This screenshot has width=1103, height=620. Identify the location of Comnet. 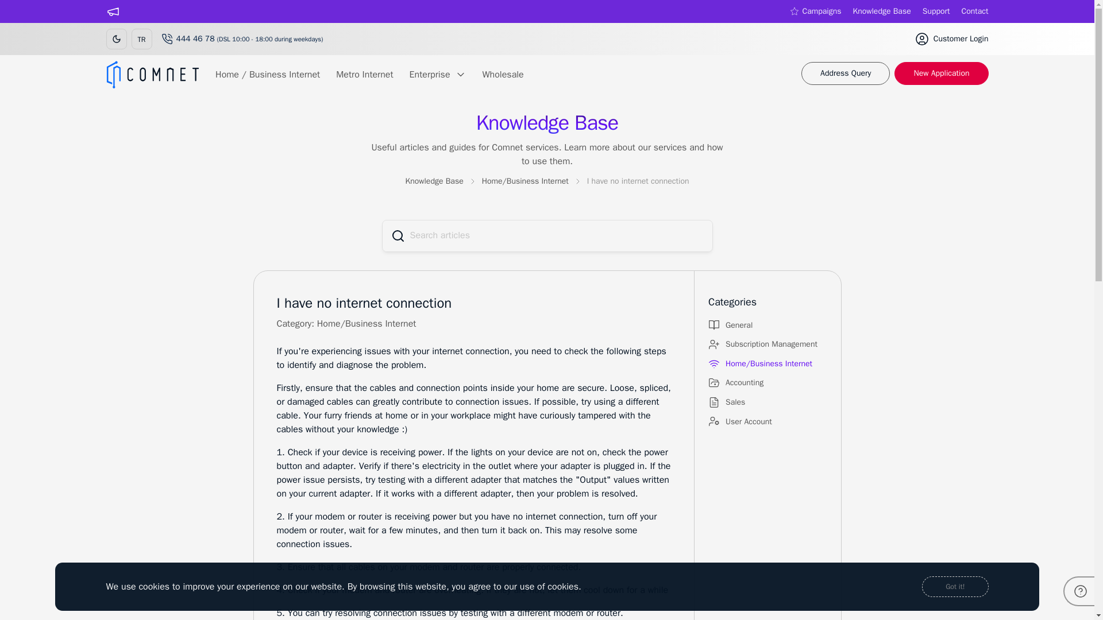
(153, 75).